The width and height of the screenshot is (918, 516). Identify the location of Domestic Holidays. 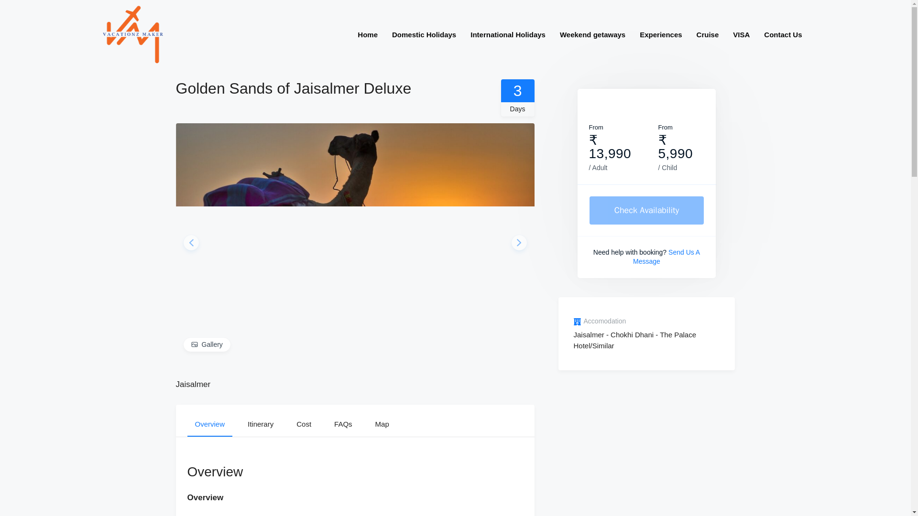
(424, 34).